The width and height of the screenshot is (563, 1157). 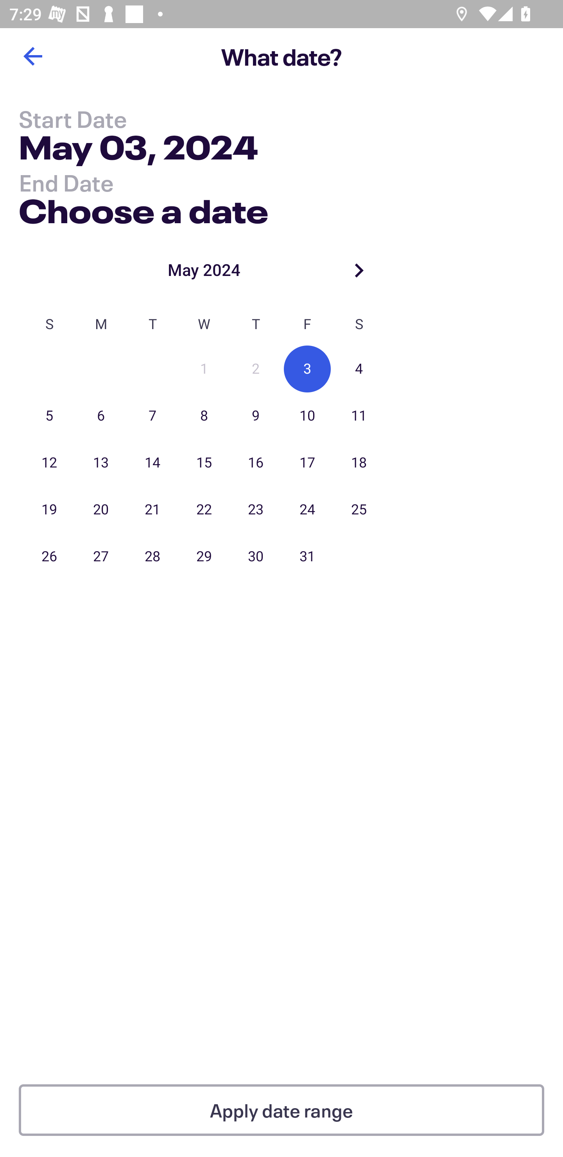 What do you see at coordinates (204, 556) in the screenshot?
I see `29 29 May 2024` at bounding box center [204, 556].